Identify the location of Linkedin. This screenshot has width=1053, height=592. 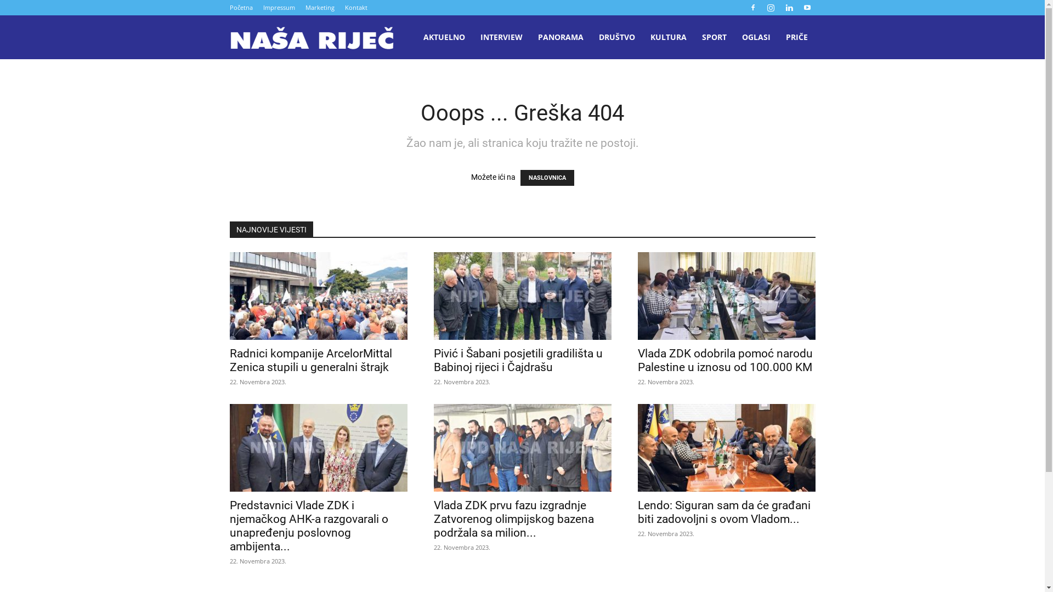
(789, 8).